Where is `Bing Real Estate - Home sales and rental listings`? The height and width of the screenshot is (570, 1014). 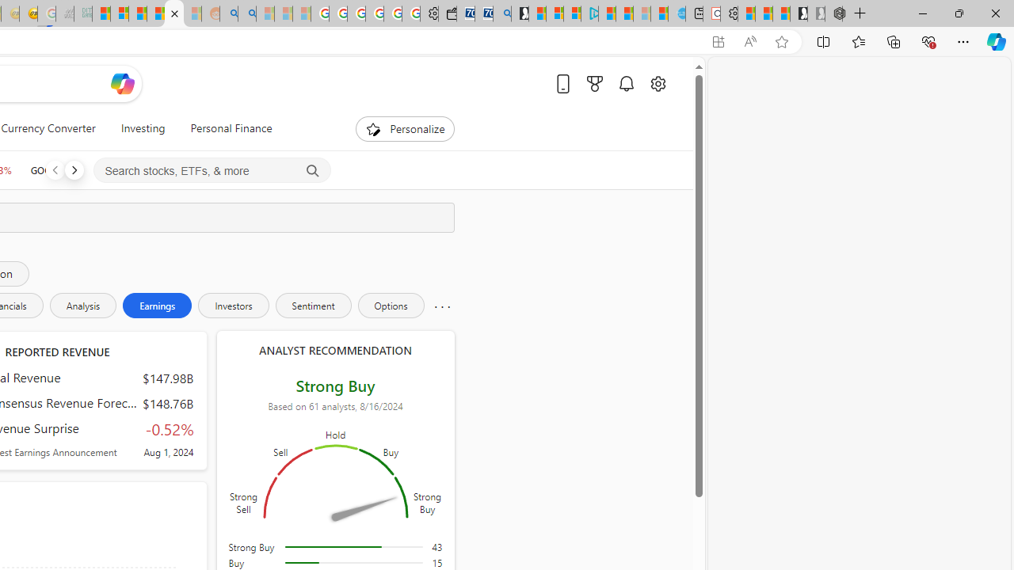 Bing Real Estate - Home sales and rental listings is located at coordinates (502, 14).